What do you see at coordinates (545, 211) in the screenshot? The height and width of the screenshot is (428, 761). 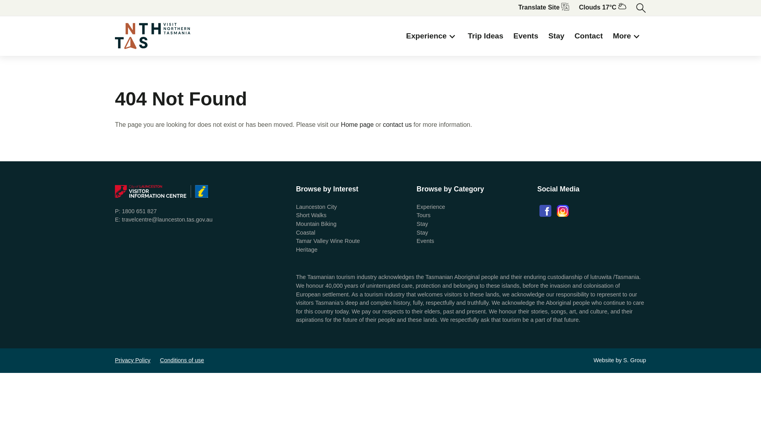 I see `Facebook` at bounding box center [545, 211].